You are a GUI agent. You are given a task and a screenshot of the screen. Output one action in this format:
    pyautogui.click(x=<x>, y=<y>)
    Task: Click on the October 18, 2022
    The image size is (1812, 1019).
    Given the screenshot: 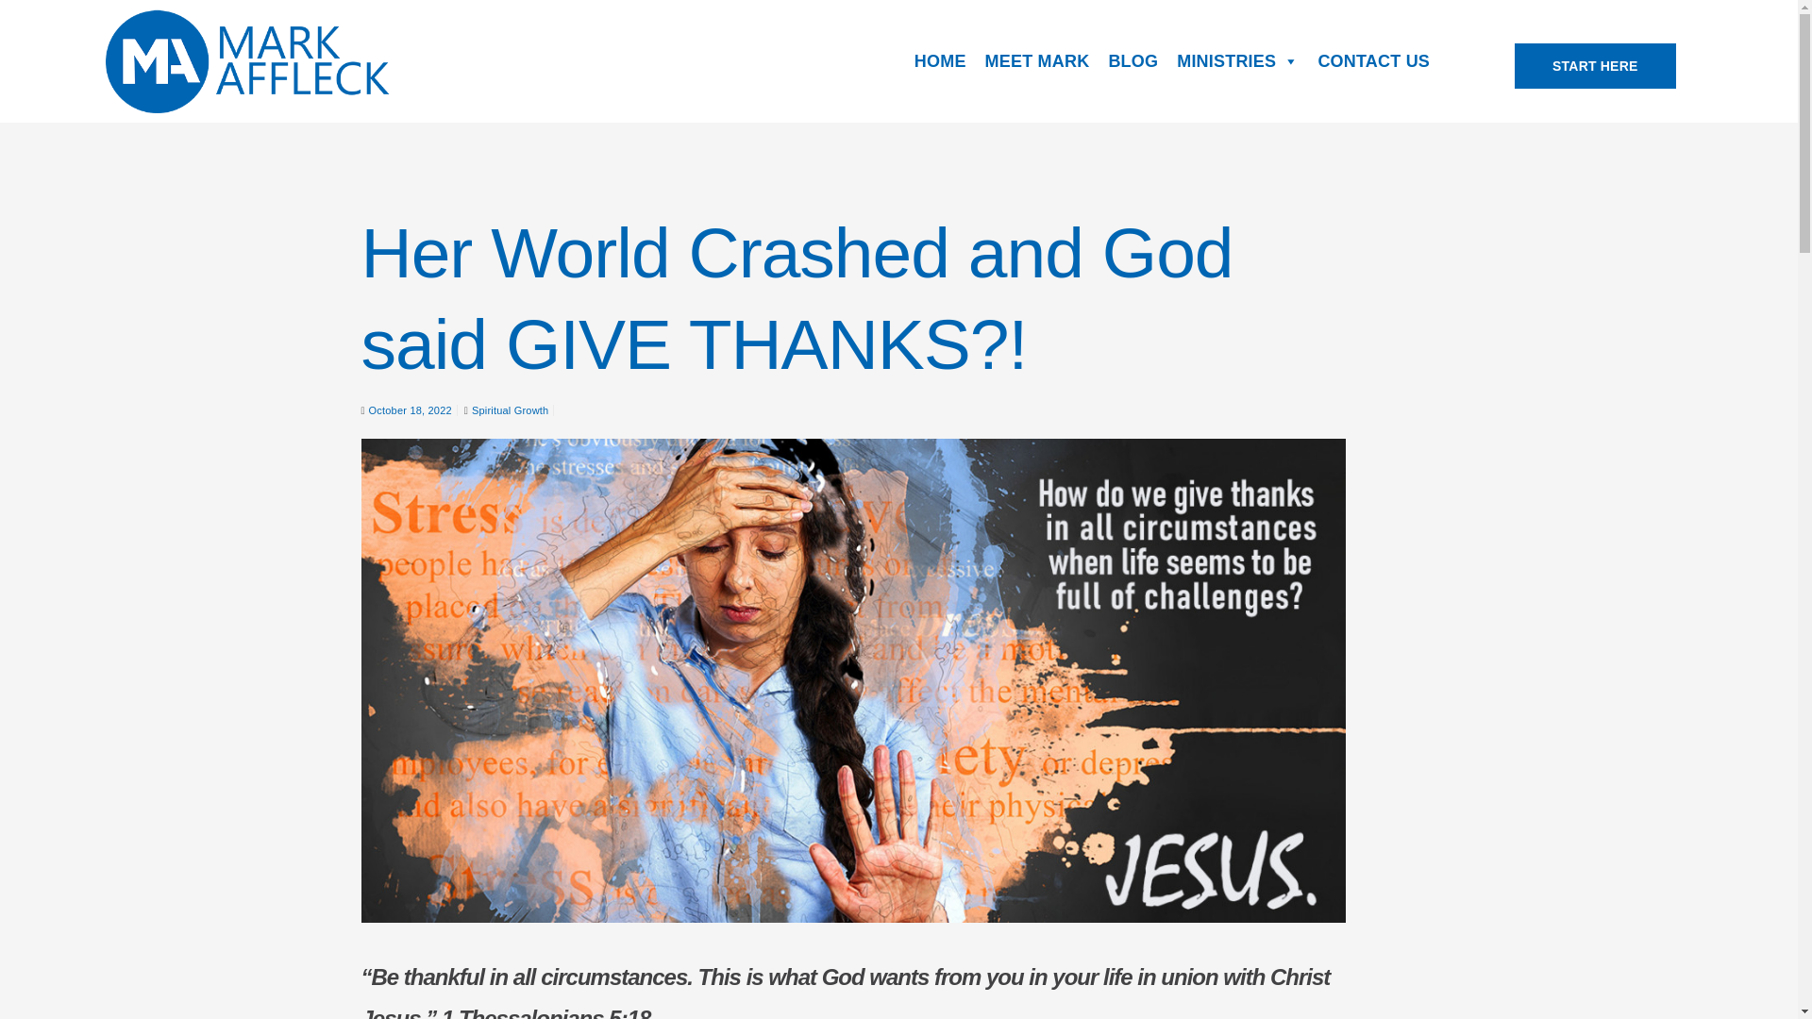 What is the action you would take?
    pyautogui.click(x=410, y=409)
    